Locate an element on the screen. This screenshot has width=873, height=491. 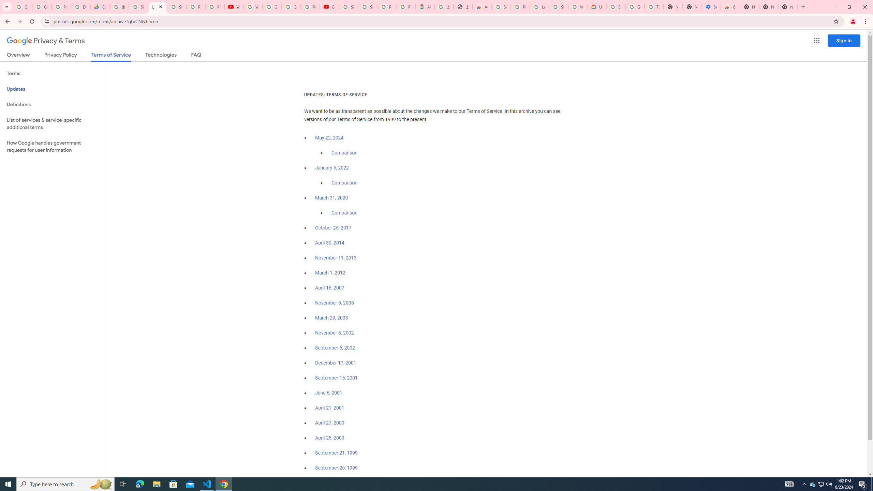
Google Account Help is located at coordinates (635, 7).